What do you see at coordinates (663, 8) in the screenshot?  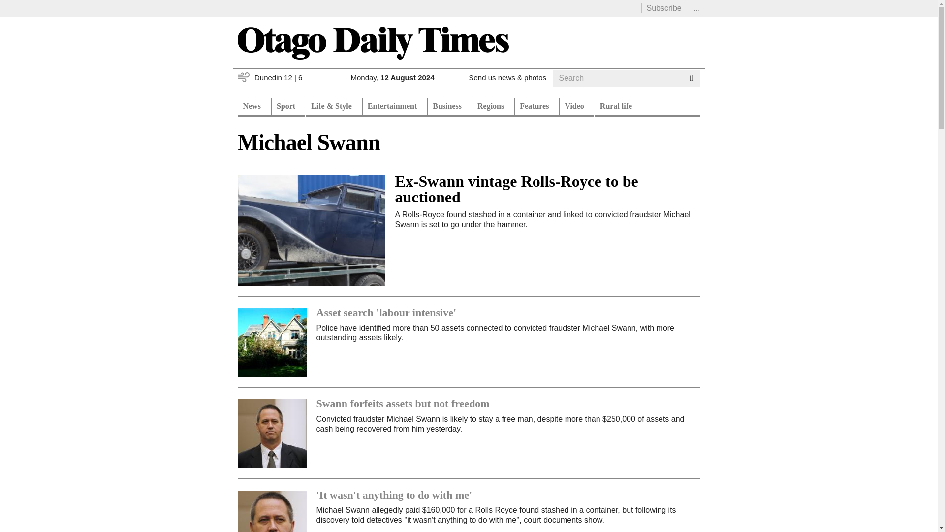 I see `Subscribe` at bounding box center [663, 8].